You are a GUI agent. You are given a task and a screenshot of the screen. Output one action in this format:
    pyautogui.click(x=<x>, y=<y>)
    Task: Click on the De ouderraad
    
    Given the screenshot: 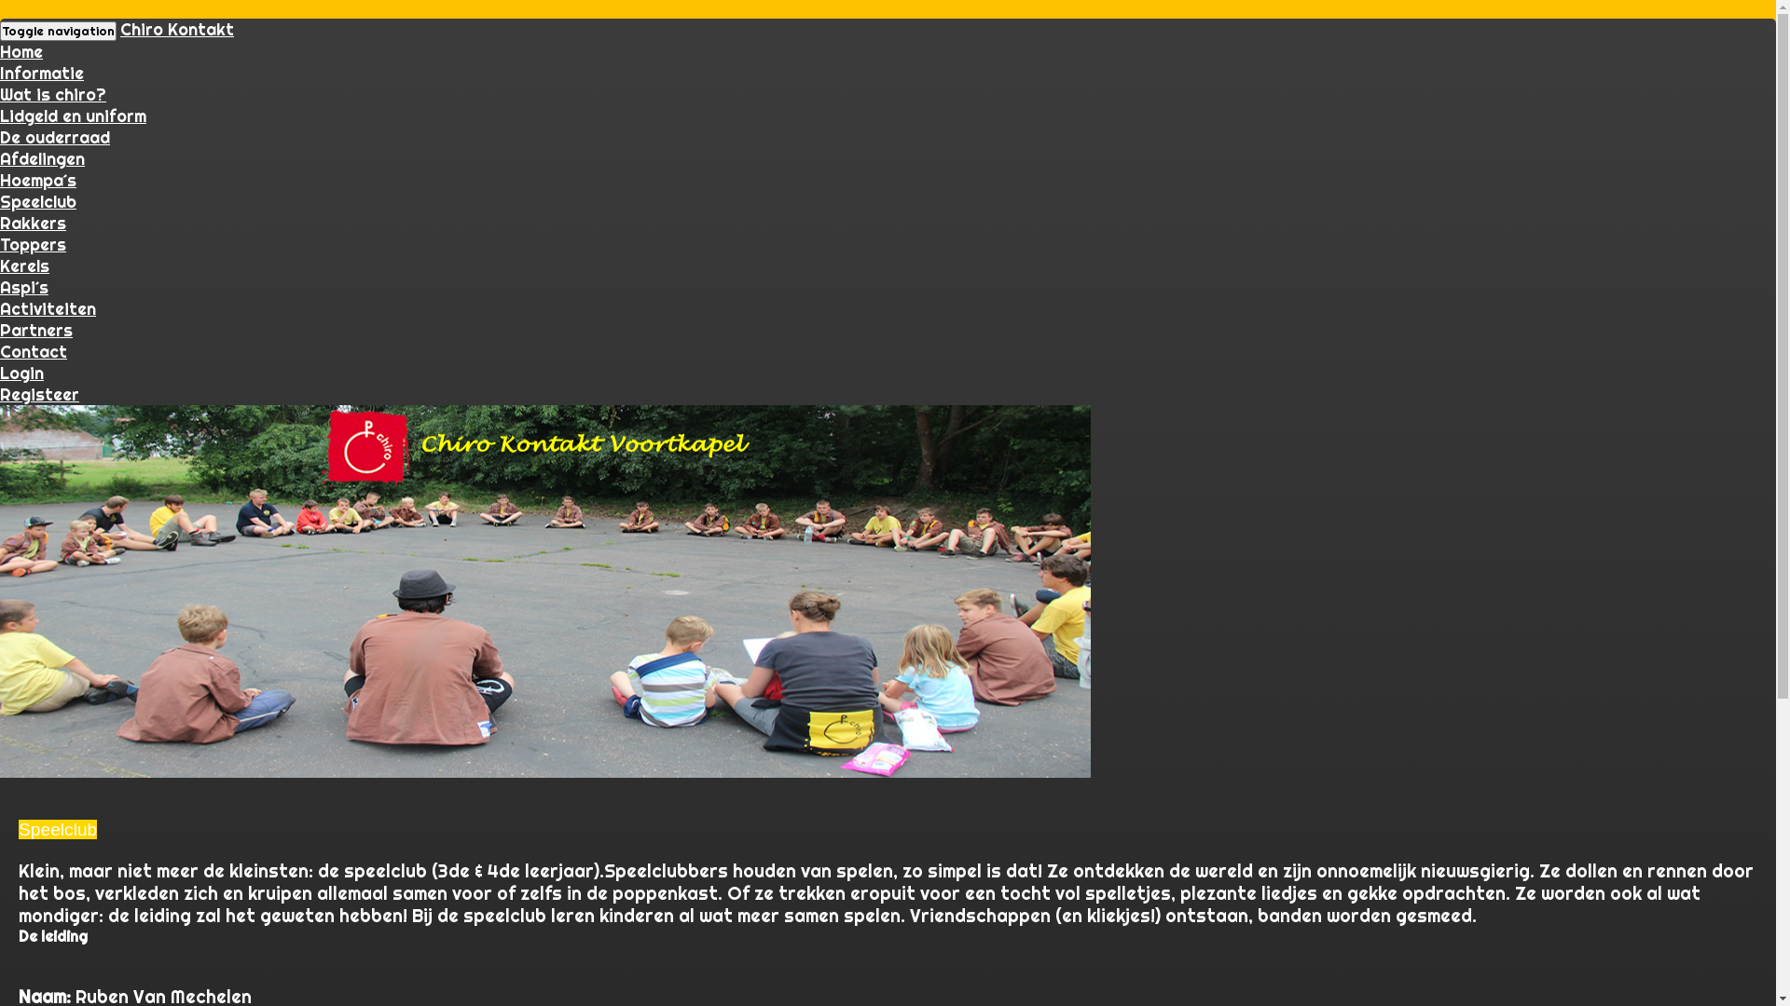 What is the action you would take?
    pyautogui.click(x=55, y=138)
    